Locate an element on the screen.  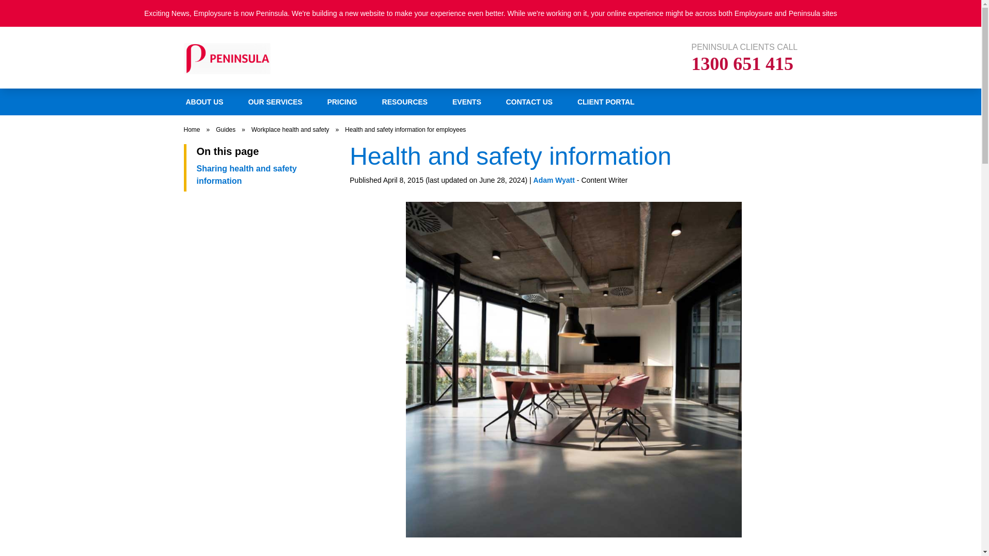
PRICING is located at coordinates (744, 57).